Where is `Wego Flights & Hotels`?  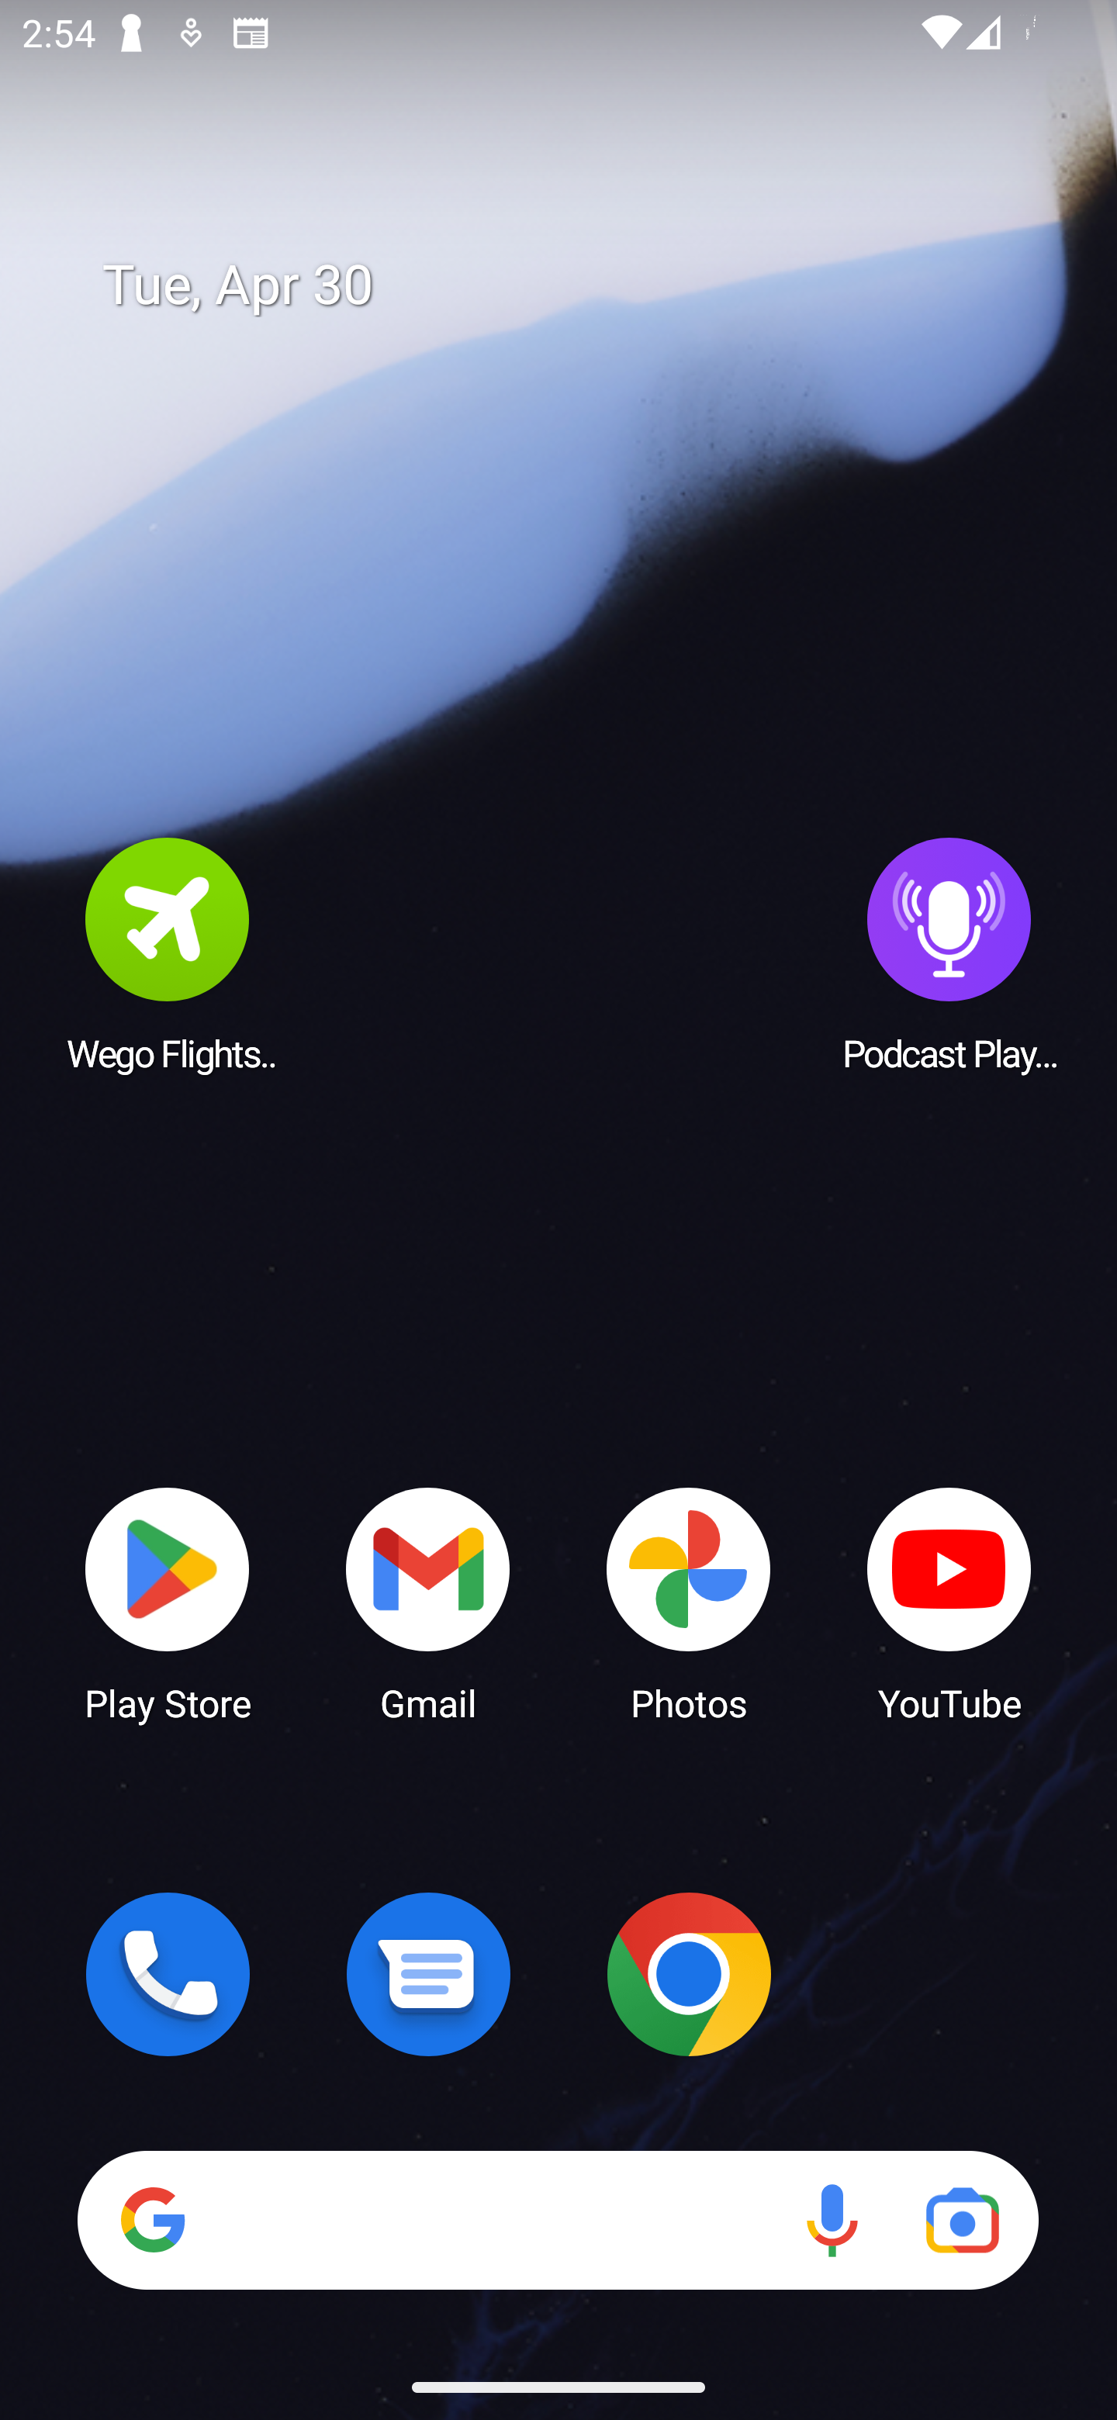 Wego Flights & Hotels is located at coordinates (168, 953).